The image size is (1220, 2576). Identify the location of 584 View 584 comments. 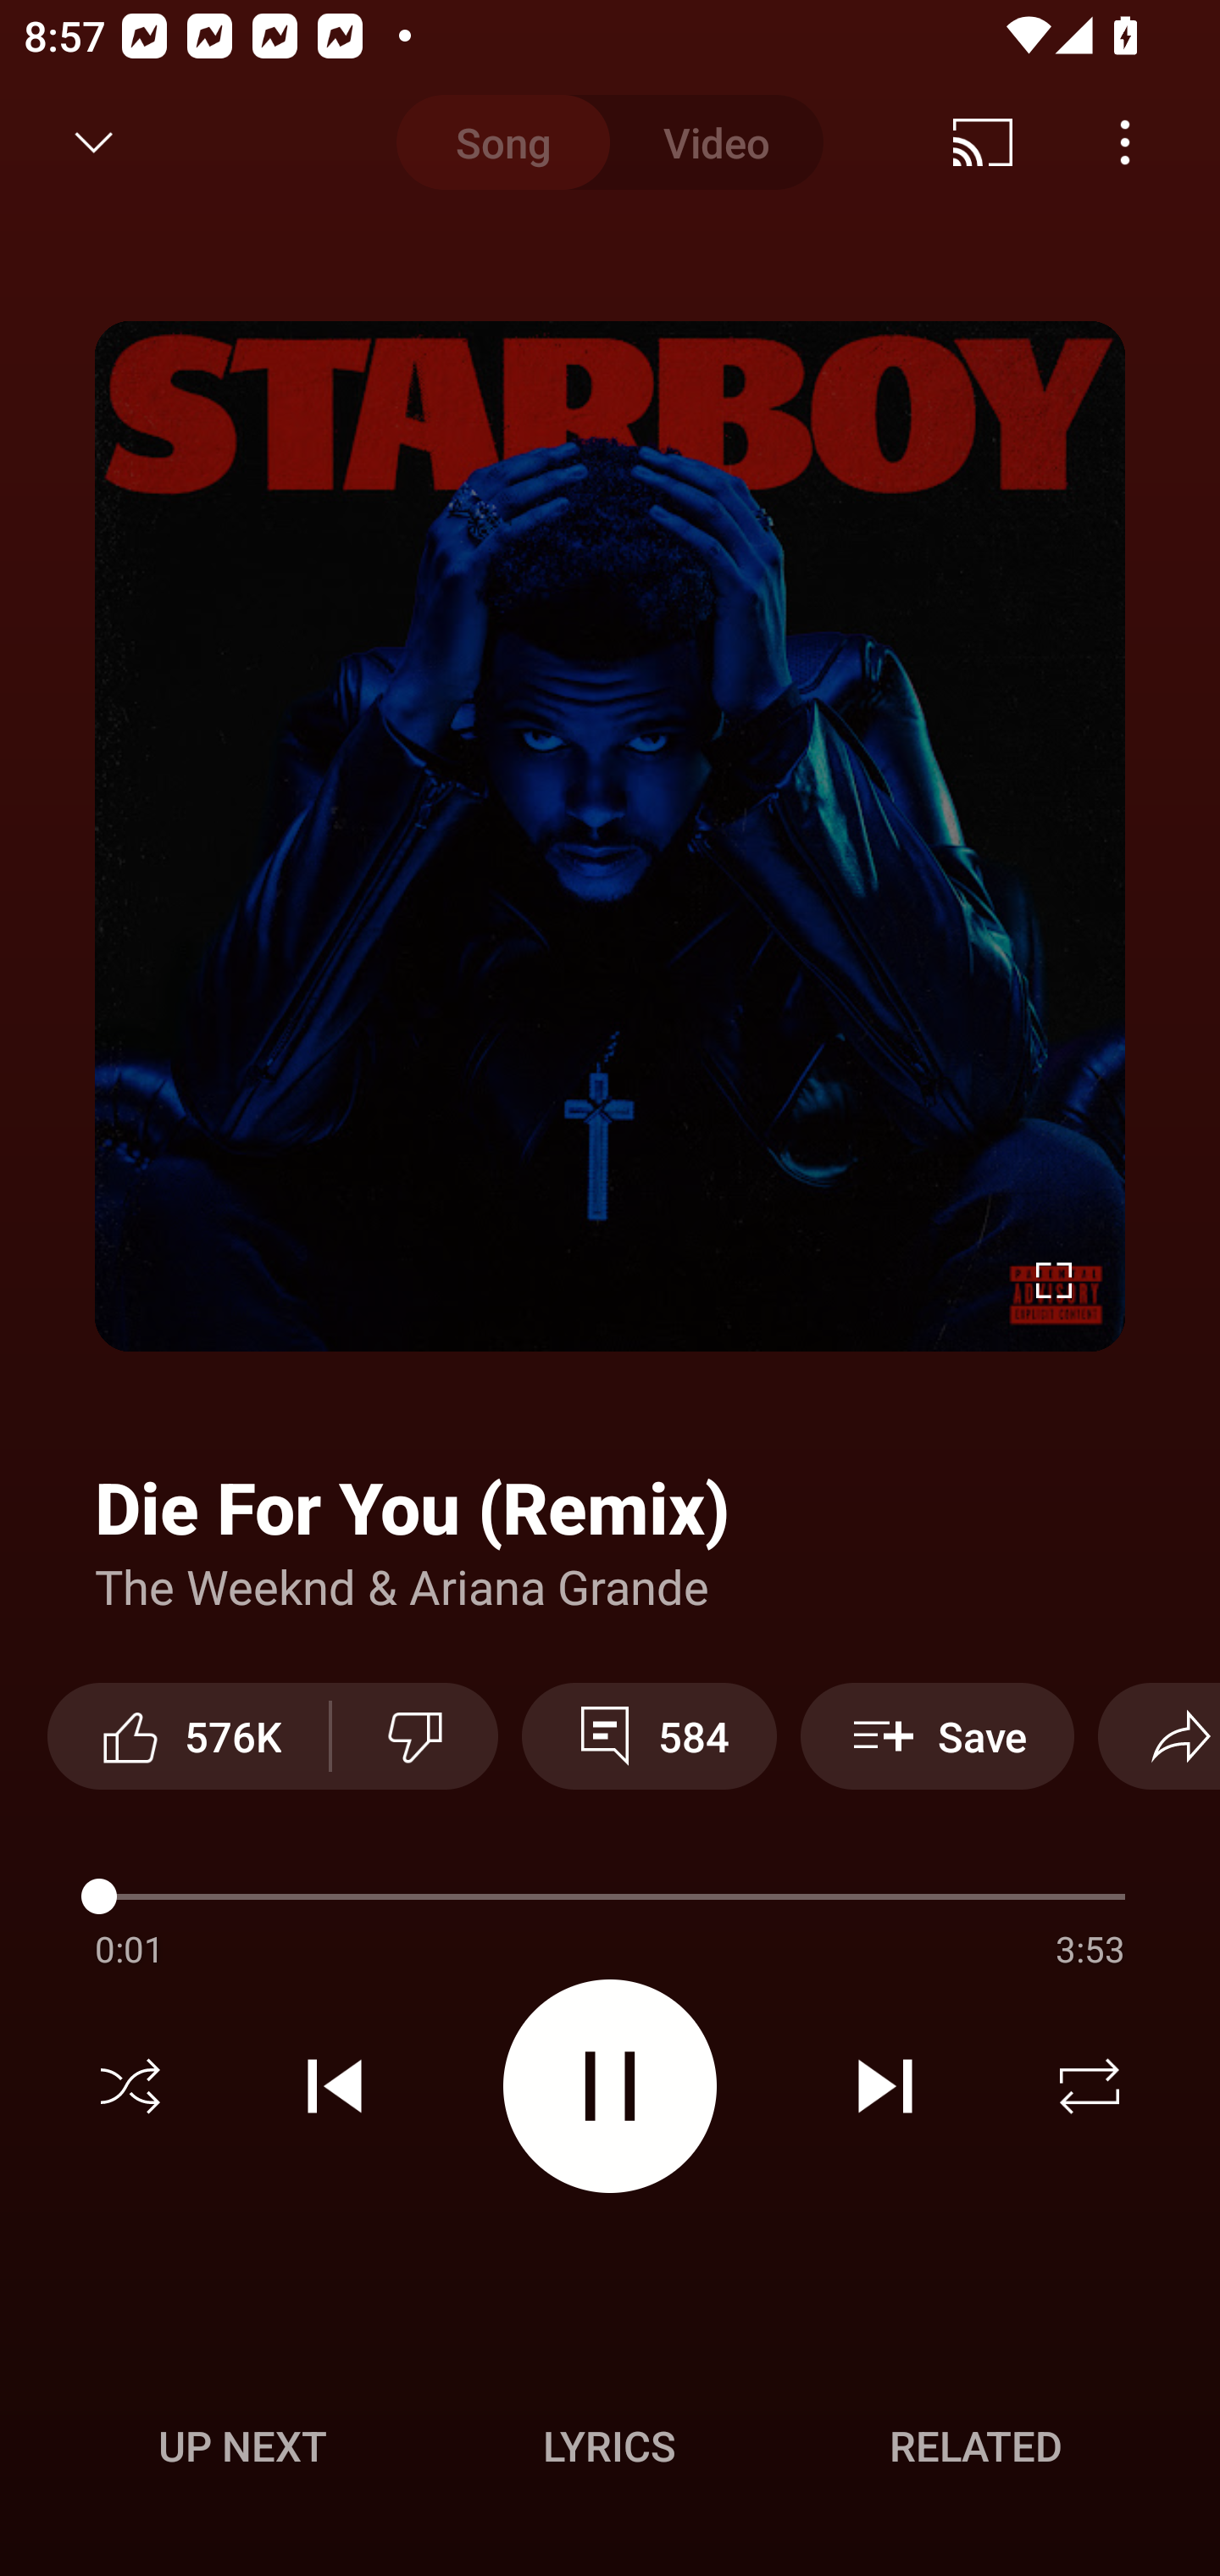
(649, 1735).